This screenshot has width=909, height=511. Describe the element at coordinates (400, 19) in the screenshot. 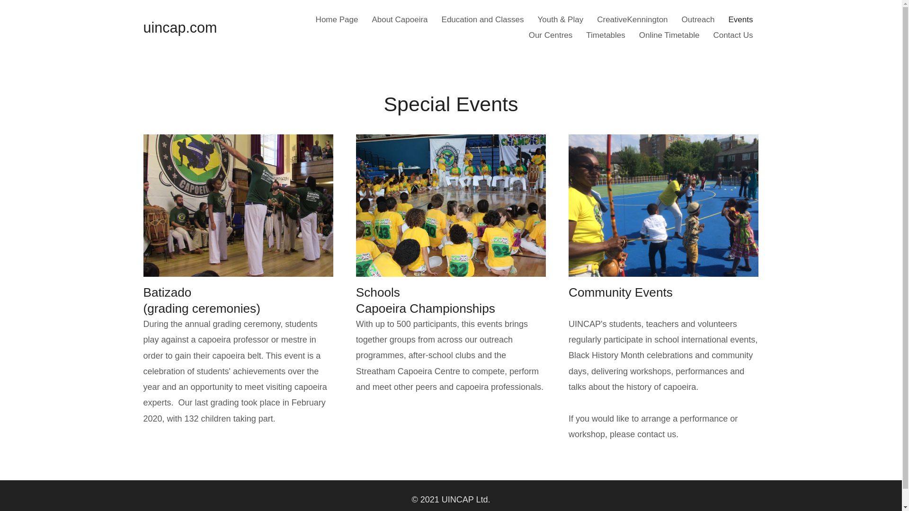

I see `About Capoeira` at that location.